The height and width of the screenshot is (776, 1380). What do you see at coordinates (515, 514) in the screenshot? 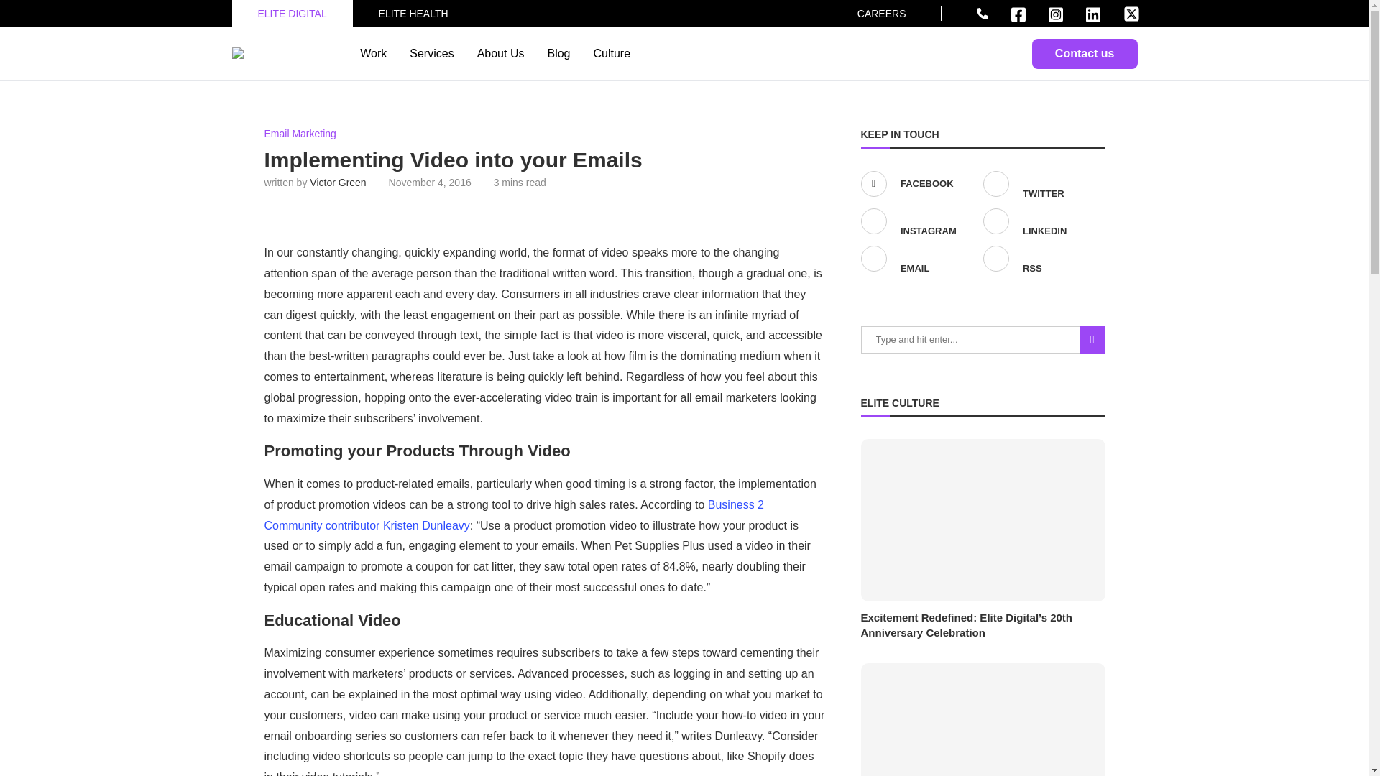
I see `Business 2 Community contributor Kristen Dunleavy` at bounding box center [515, 514].